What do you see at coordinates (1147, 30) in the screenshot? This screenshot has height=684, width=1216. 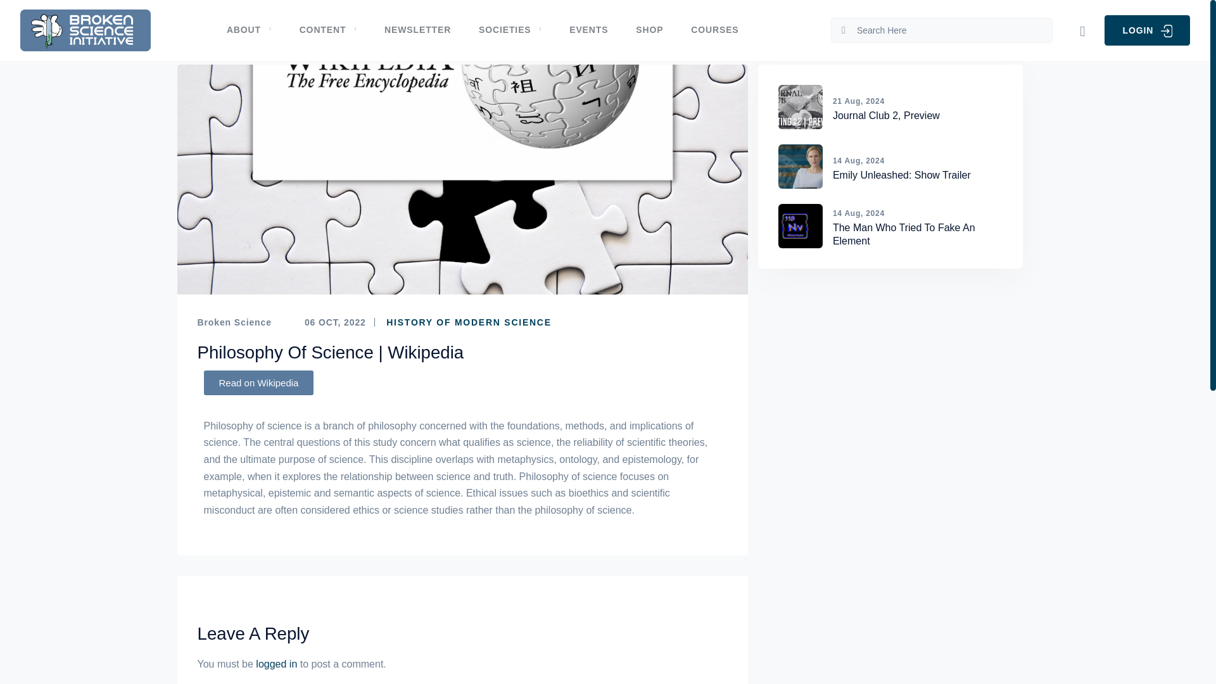 I see `LOGIN` at bounding box center [1147, 30].